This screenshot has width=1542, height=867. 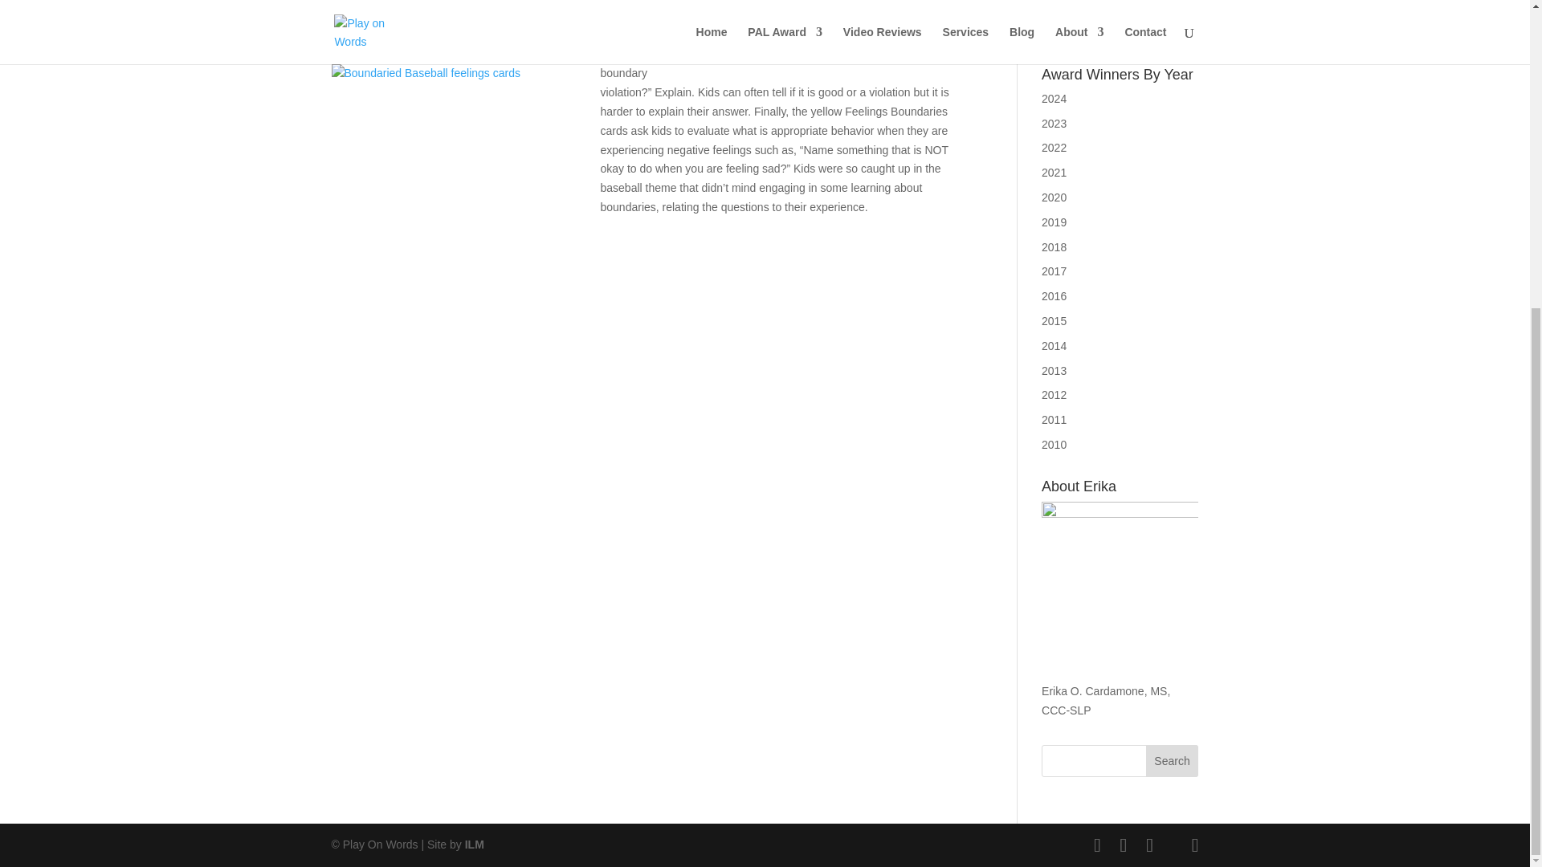 I want to click on Search, so click(x=1173, y=760).